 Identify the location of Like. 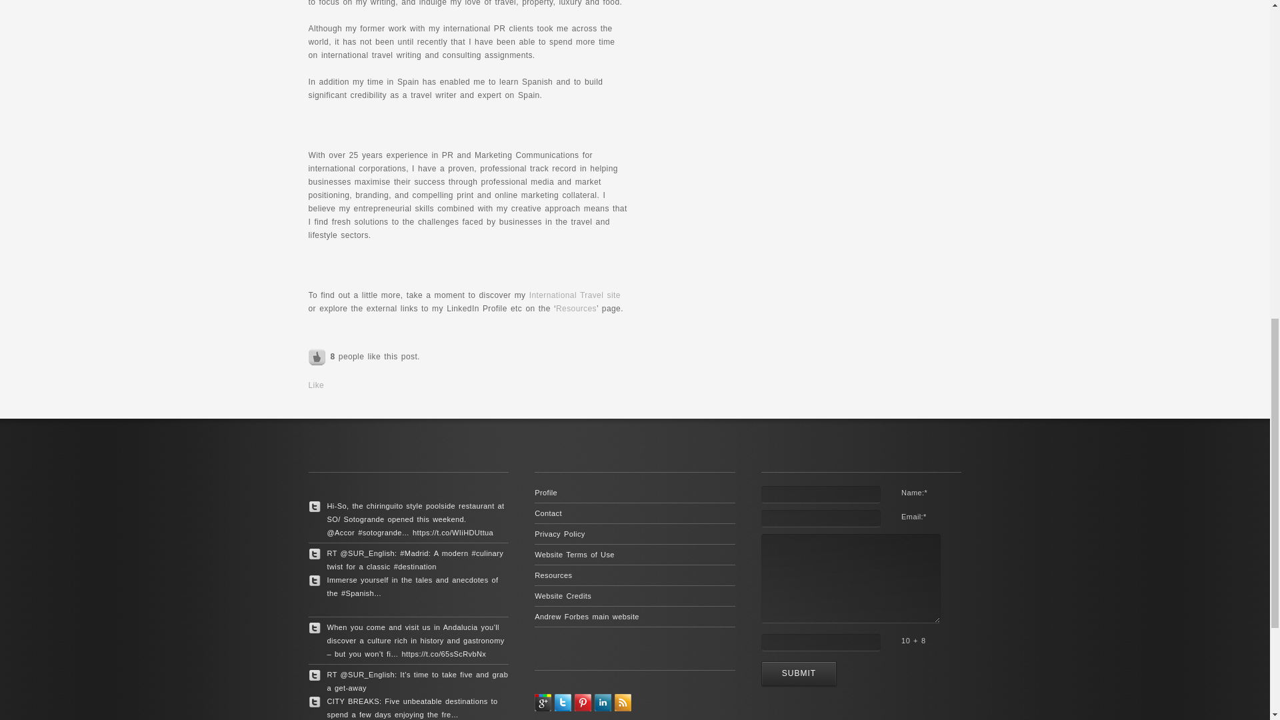
(317, 357).